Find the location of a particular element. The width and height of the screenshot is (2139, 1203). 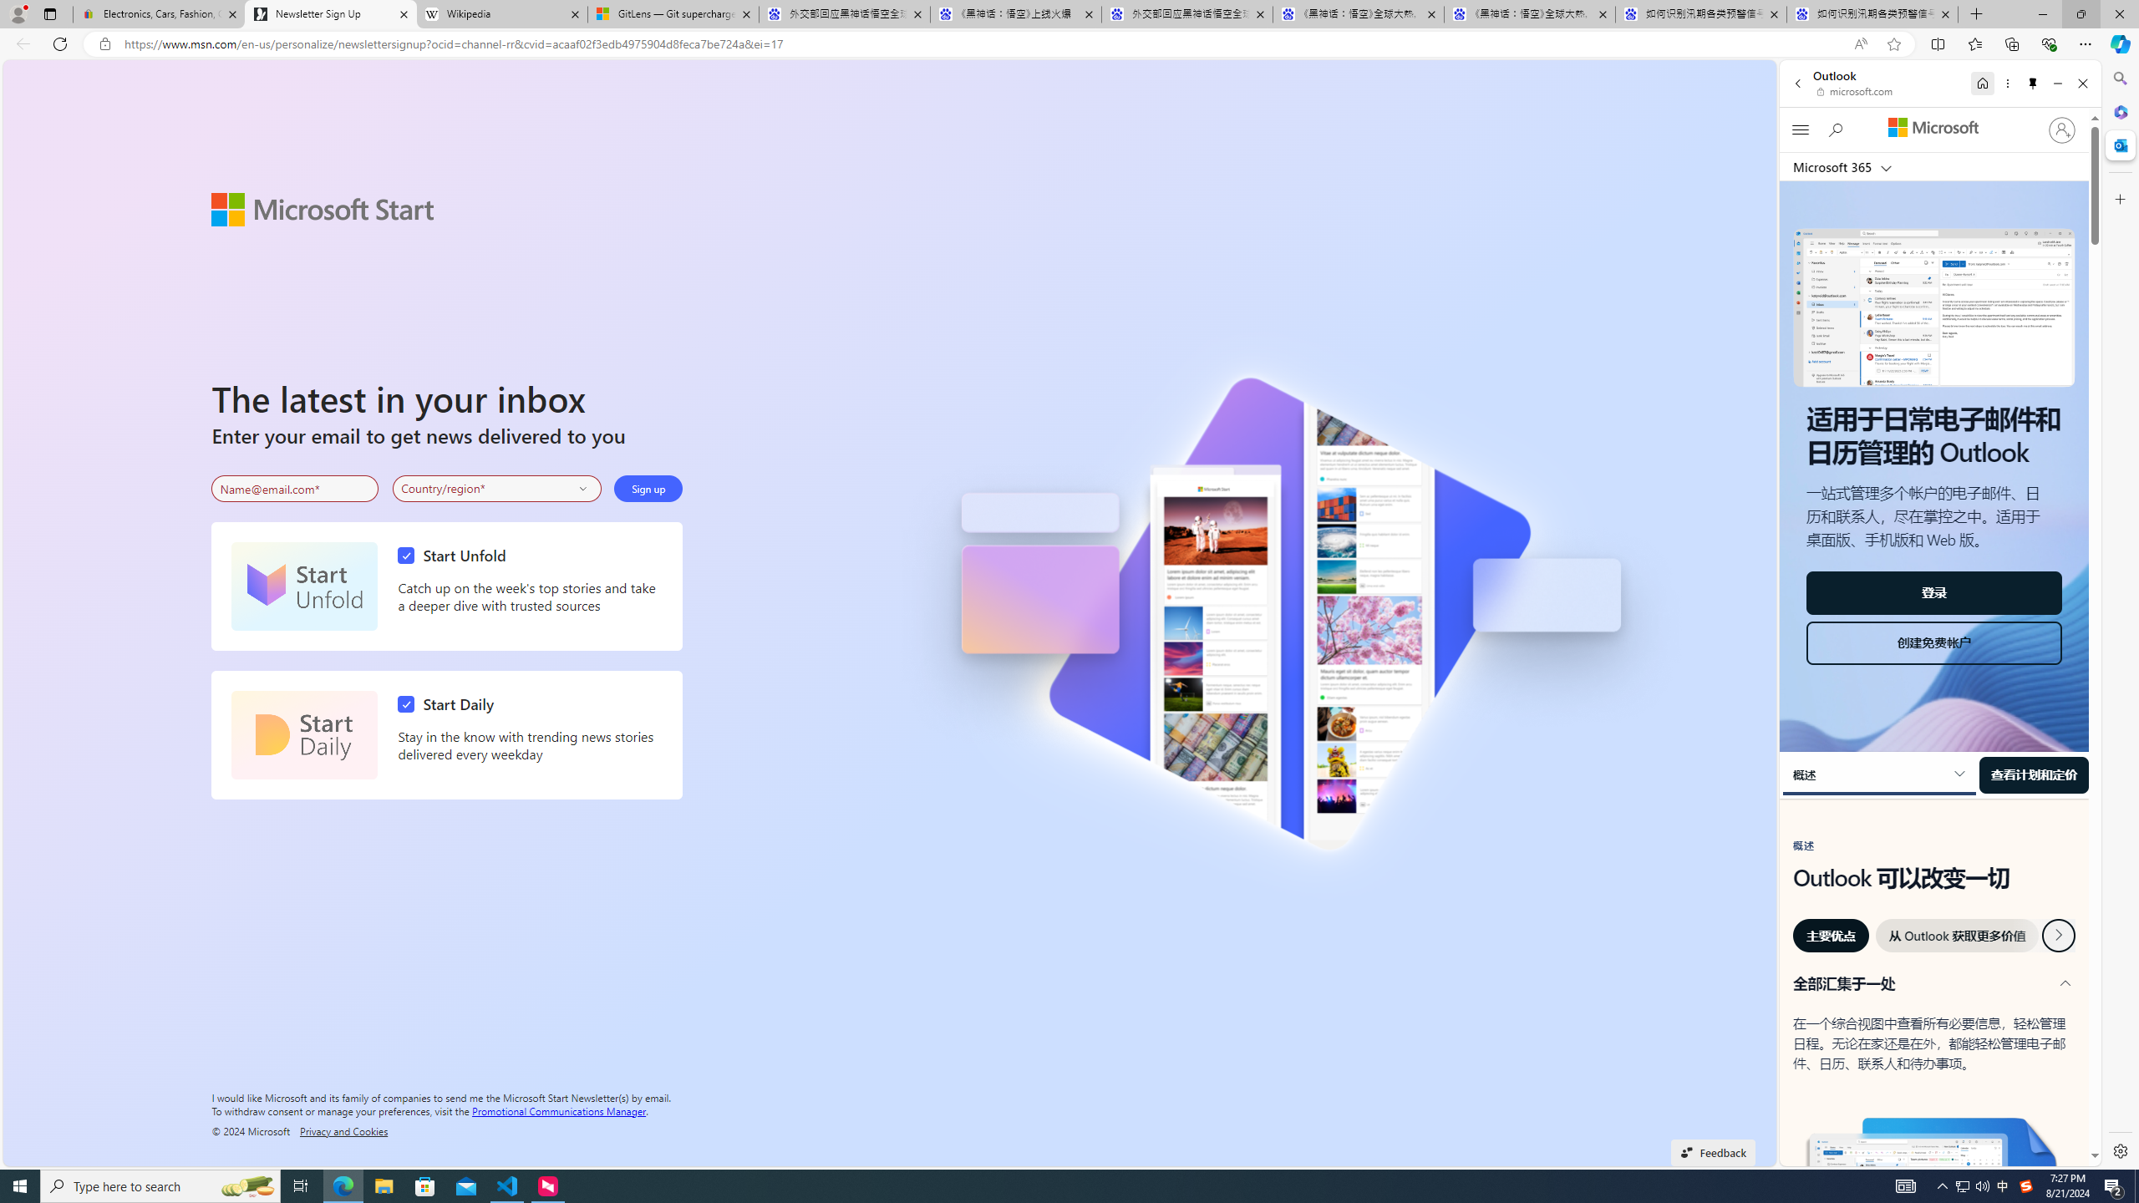

Start Daily is located at coordinates (304, 735).